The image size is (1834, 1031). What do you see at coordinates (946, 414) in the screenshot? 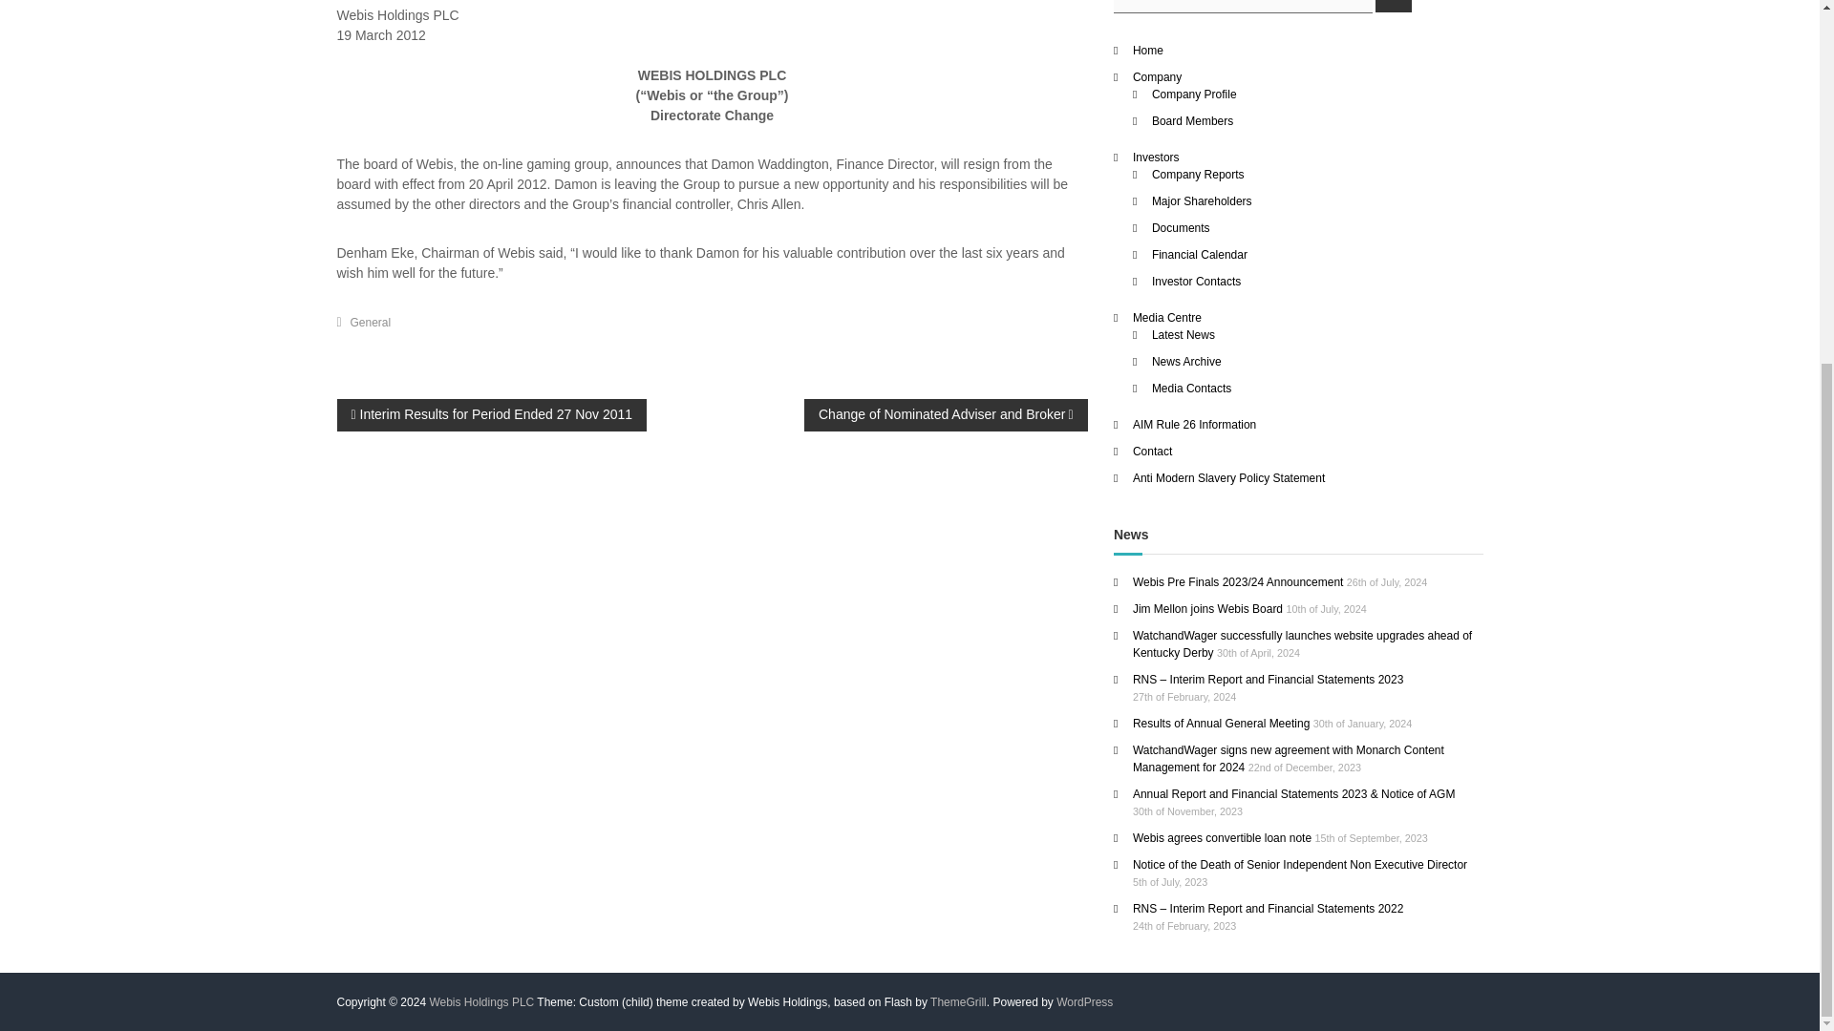
I see `Change of Nominated Adviser and Broker` at bounding box center [946, 414].